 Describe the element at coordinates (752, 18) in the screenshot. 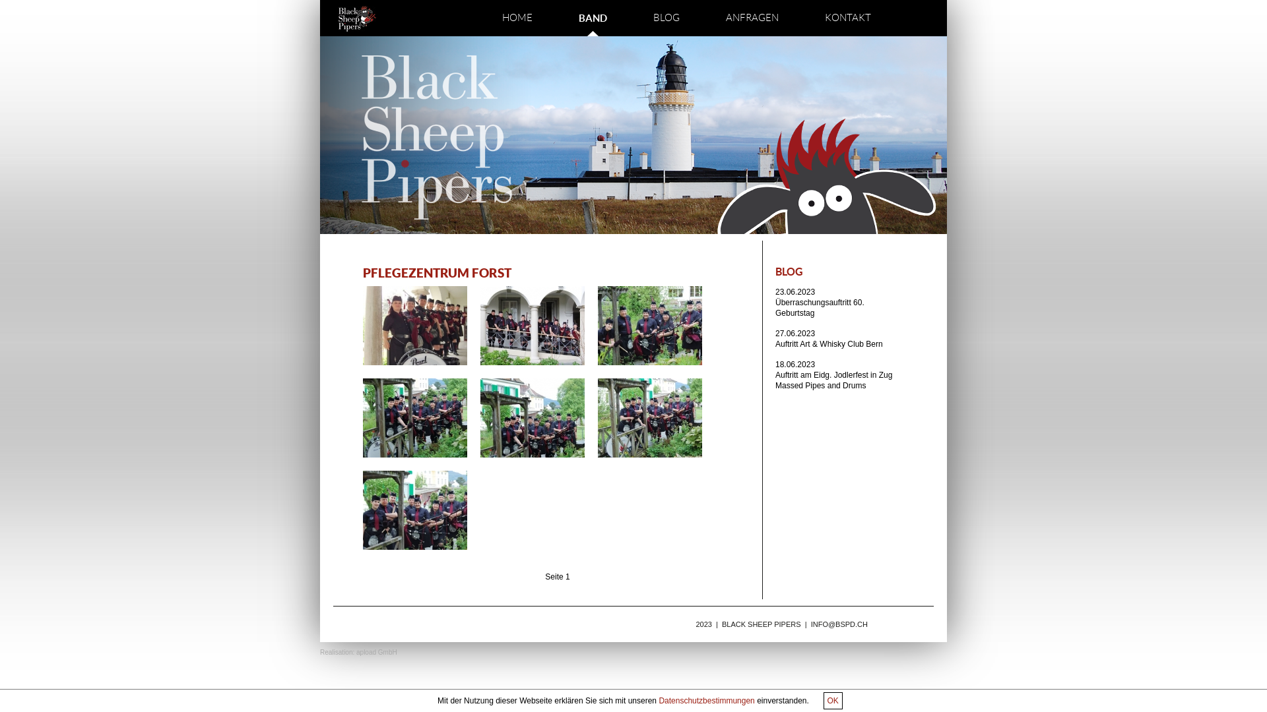

I see `ANFRAGEN` at that location.